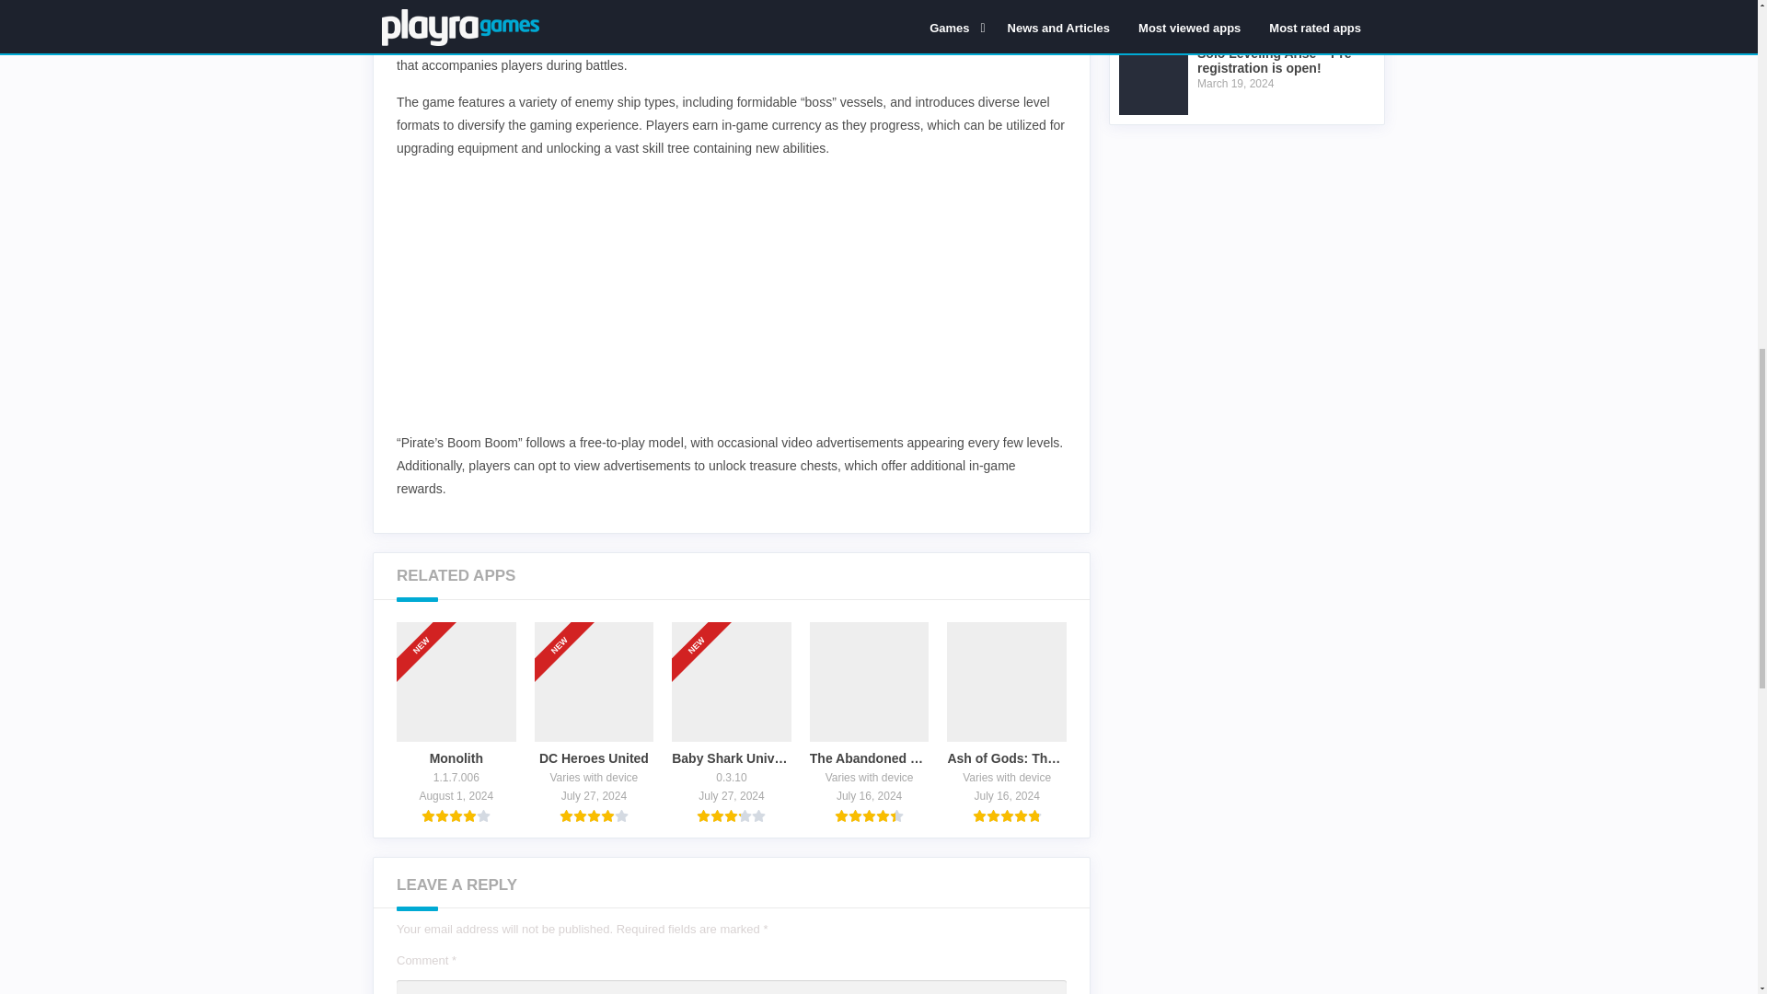  Describe the element at coordinates (731, 302) in the screenshot. I see `Advertisement` at that location.